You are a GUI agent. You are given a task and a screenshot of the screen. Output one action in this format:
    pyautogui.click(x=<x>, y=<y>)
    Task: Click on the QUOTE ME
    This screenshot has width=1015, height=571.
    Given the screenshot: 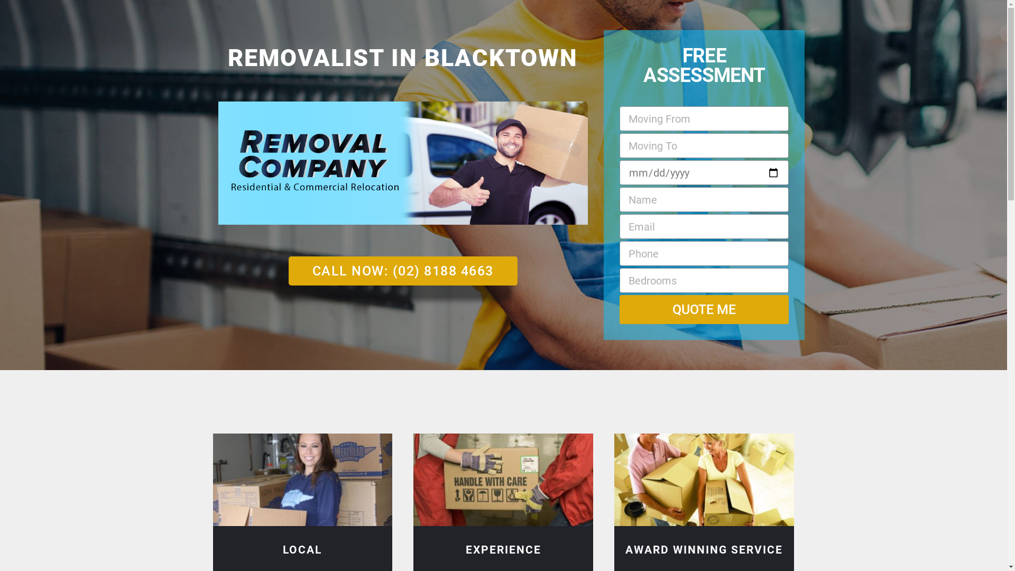 What is the action you would take?
    pyautogui.click(x=704, y=309)
    